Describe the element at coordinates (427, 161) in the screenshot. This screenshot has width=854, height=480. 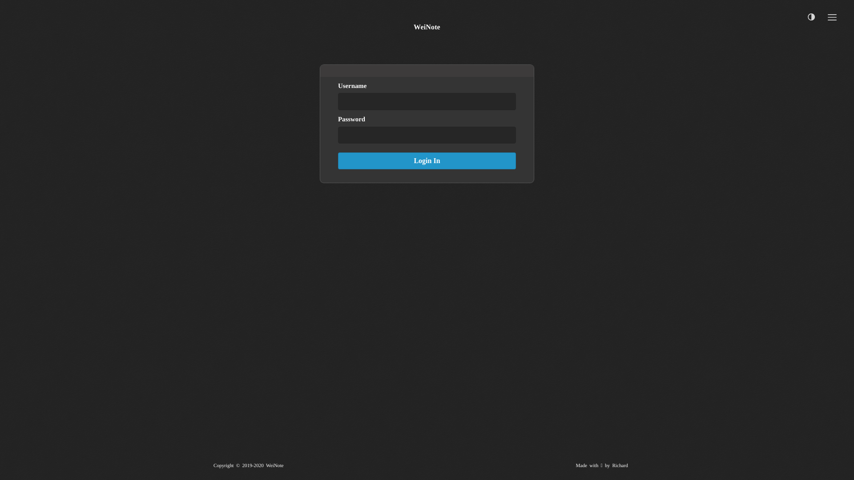
I see `Login In` at that location.